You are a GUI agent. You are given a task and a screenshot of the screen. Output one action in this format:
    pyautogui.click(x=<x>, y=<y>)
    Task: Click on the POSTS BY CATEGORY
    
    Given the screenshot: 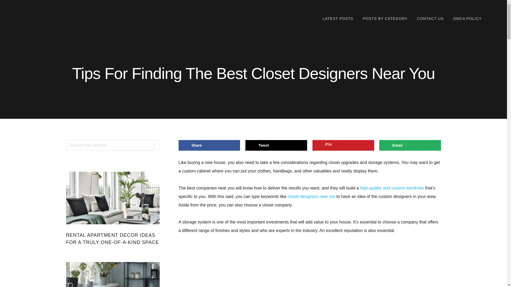 What is the action you would take?
    pyautogui.click(x=385, y=19)
    